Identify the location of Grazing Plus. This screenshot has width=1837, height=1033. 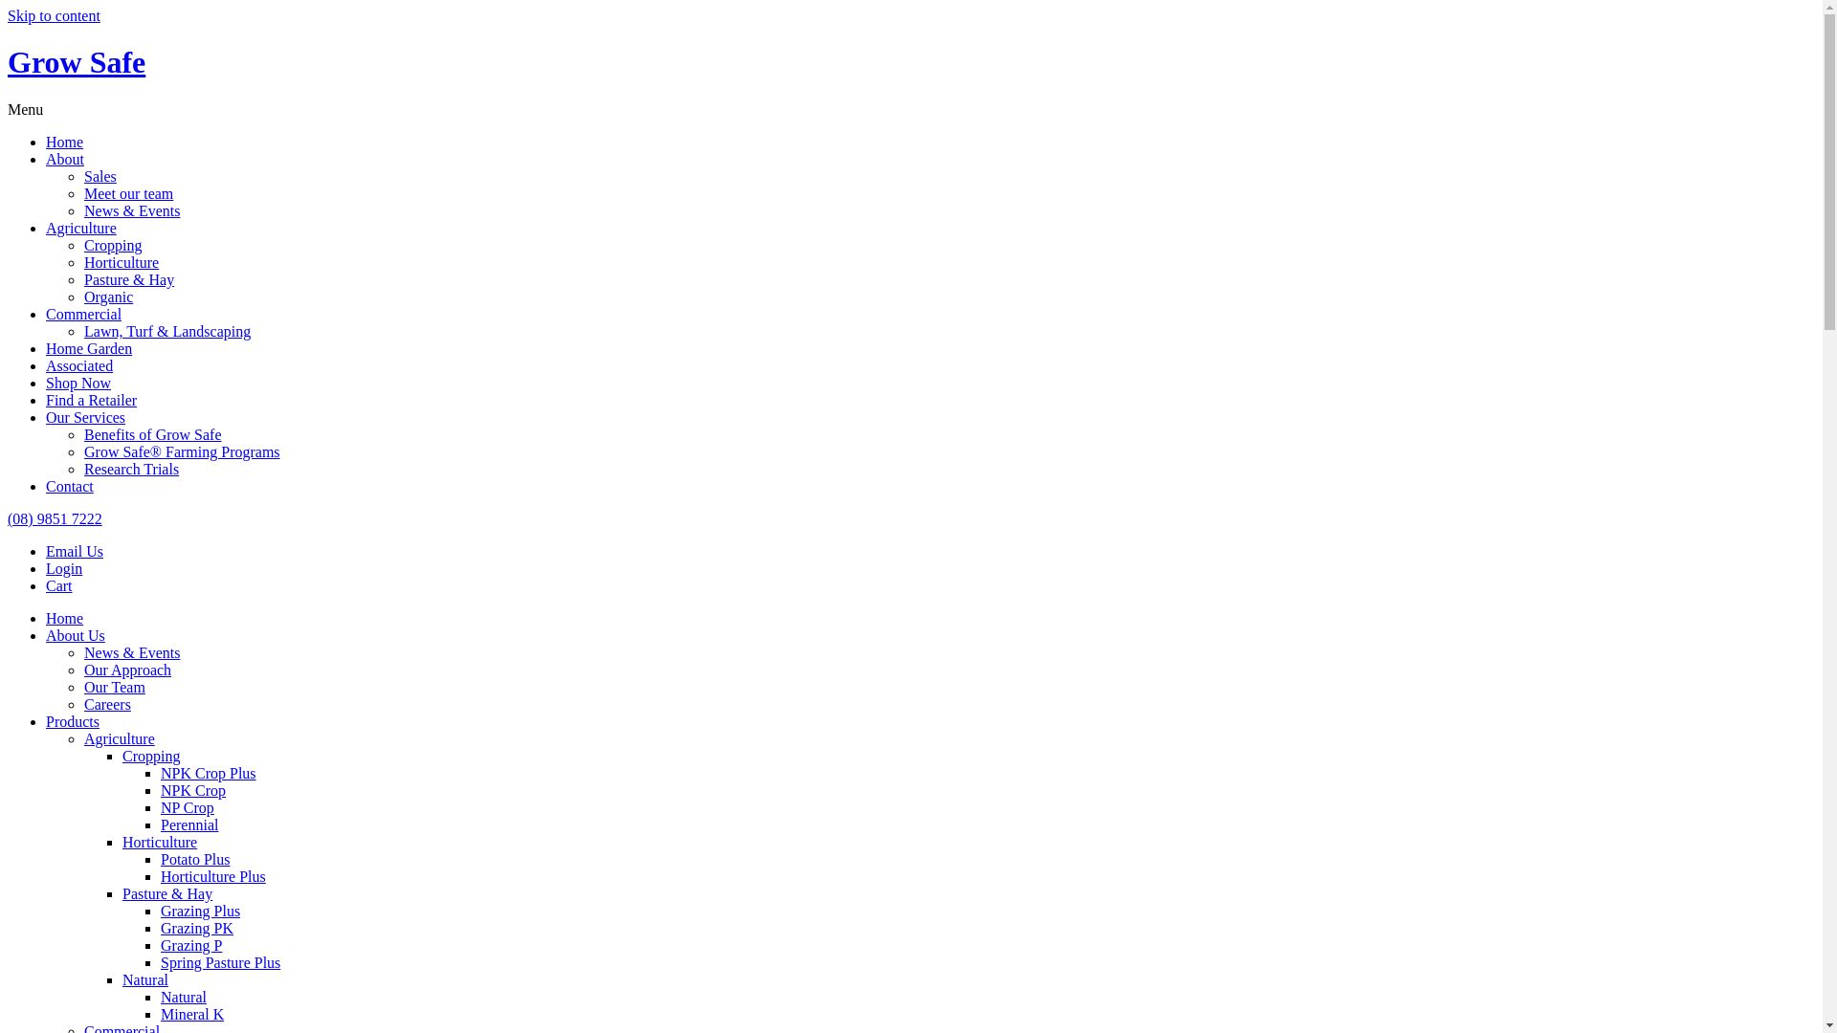
(201, 911).